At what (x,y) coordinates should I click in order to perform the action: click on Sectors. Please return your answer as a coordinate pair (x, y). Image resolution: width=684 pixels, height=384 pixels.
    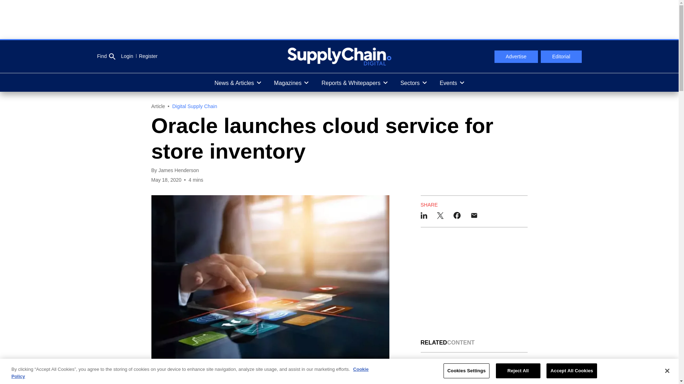
    Looking at the image, I should click on (413, 82).